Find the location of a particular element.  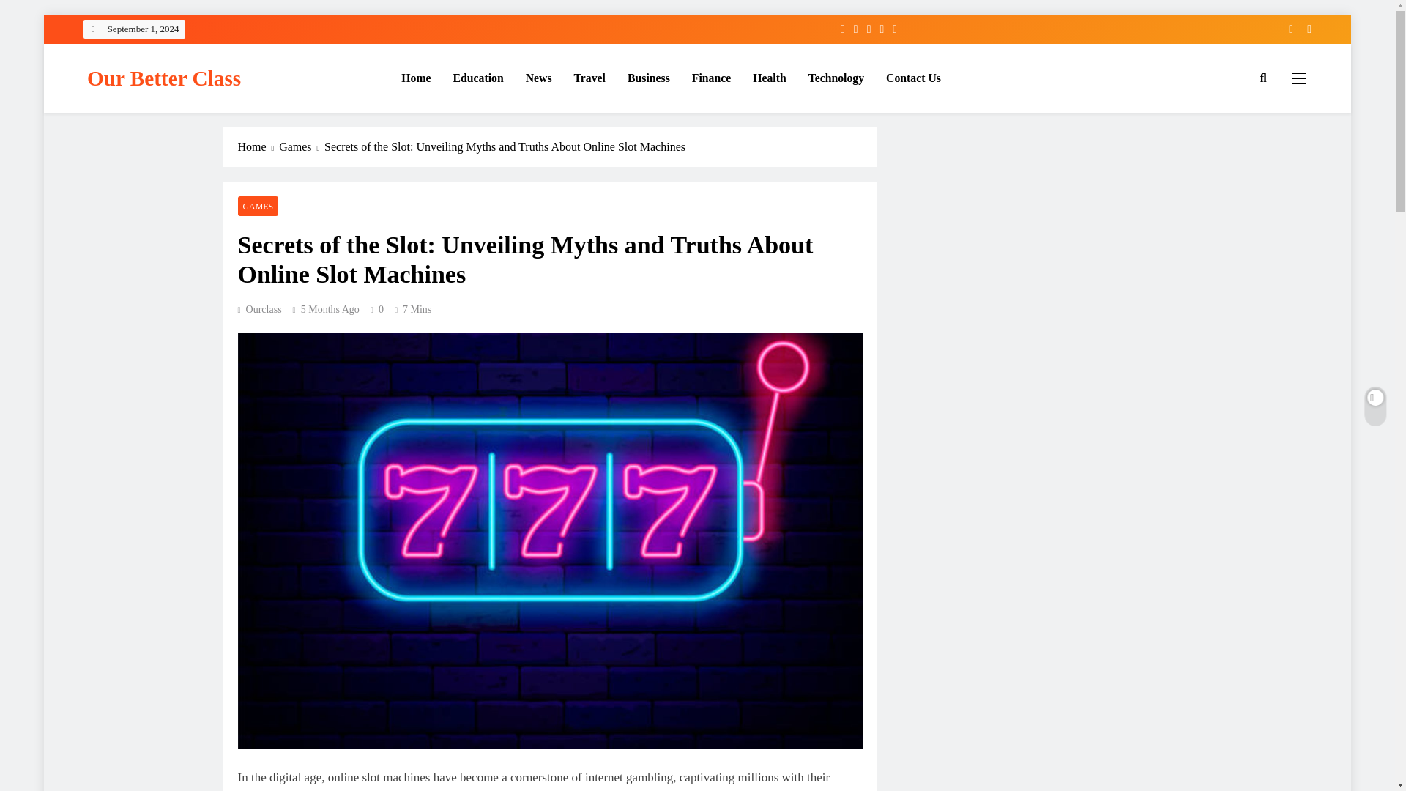

Ourclass is located at coordinates (259, 309).